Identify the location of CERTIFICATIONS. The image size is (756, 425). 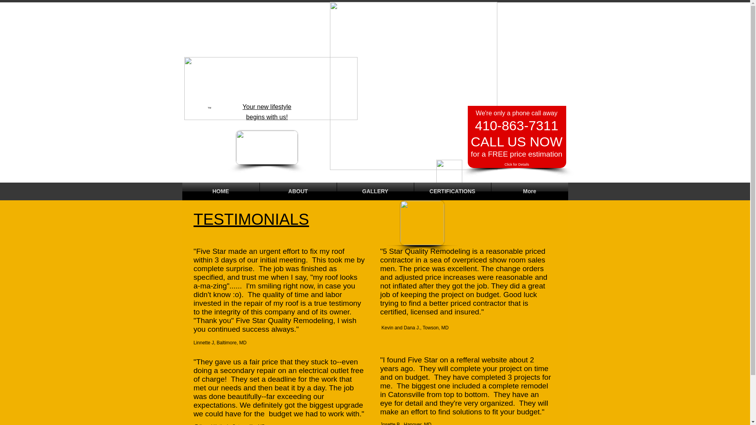
(452, 191).